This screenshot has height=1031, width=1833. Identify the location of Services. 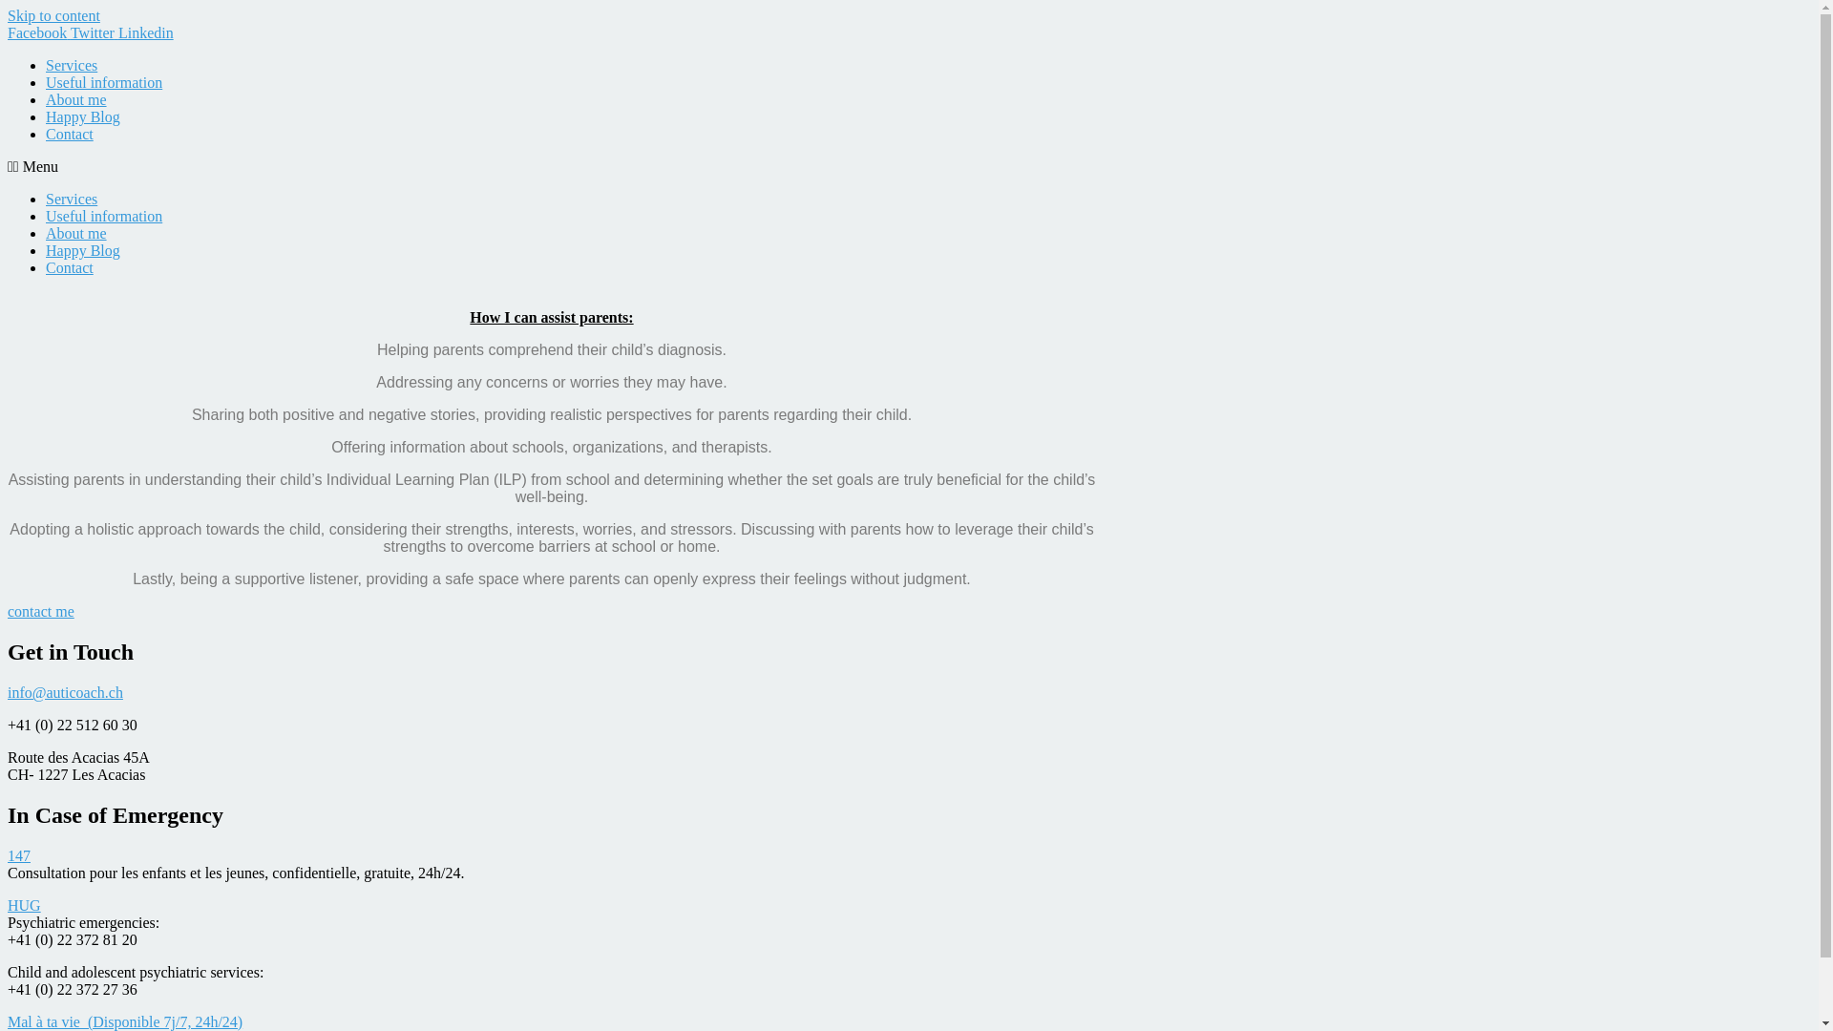
(72, 65).